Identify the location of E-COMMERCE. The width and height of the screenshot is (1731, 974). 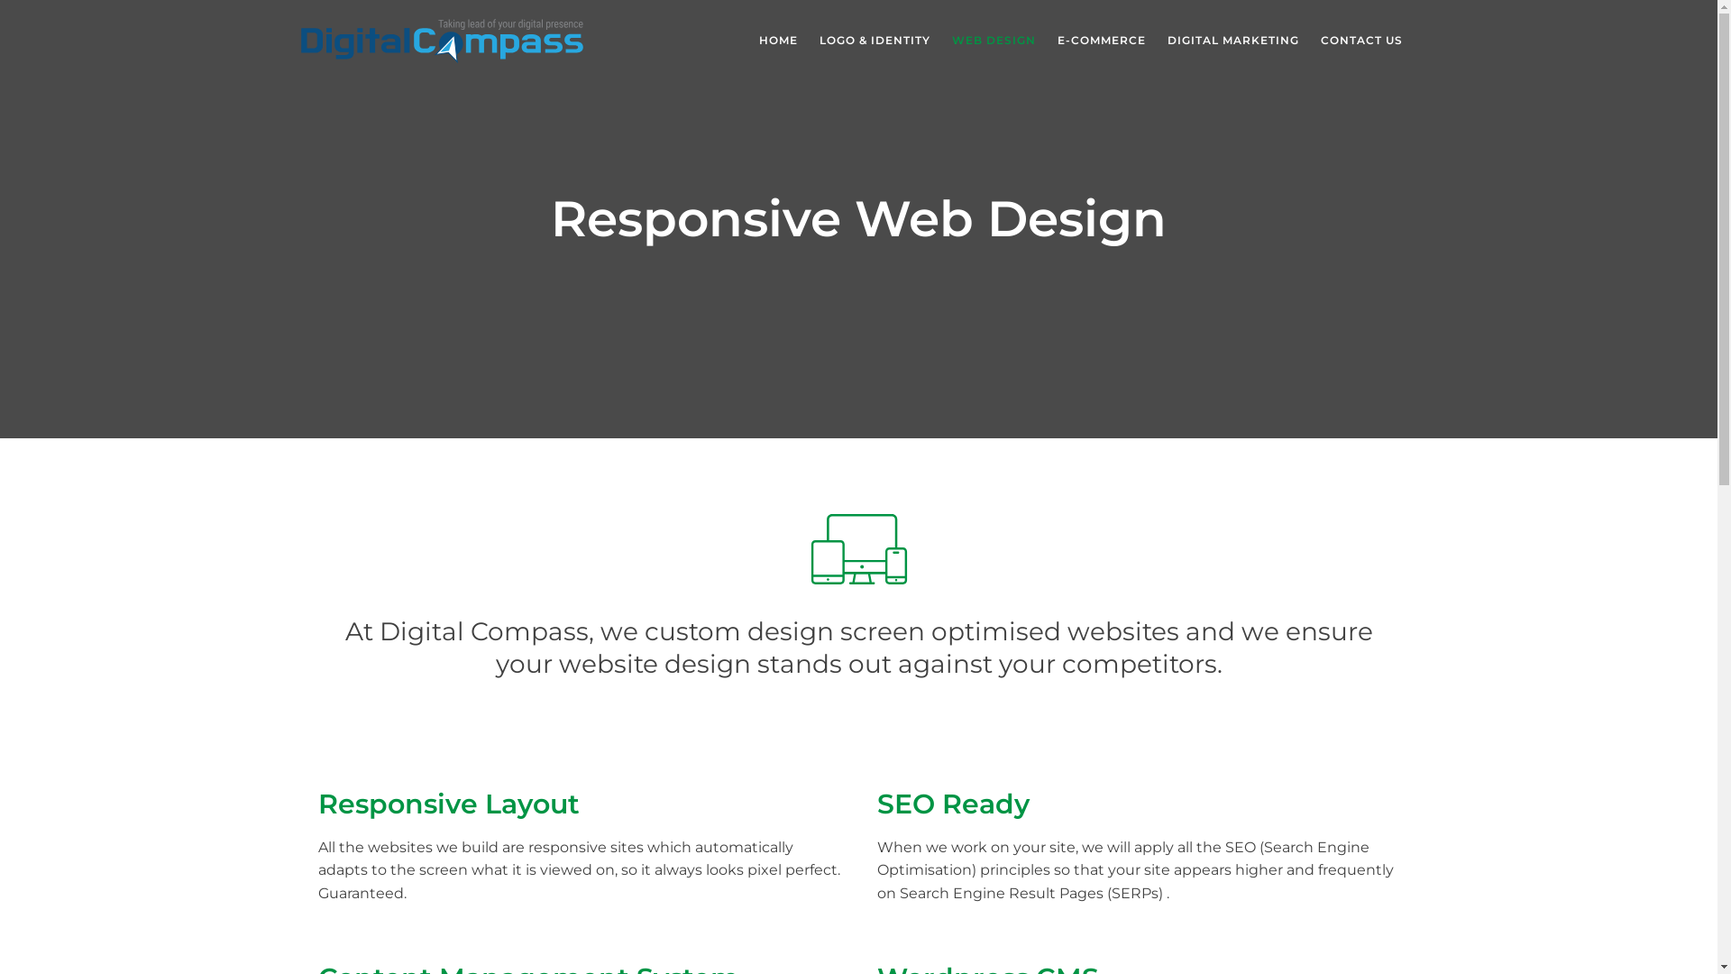
(1101, 41).